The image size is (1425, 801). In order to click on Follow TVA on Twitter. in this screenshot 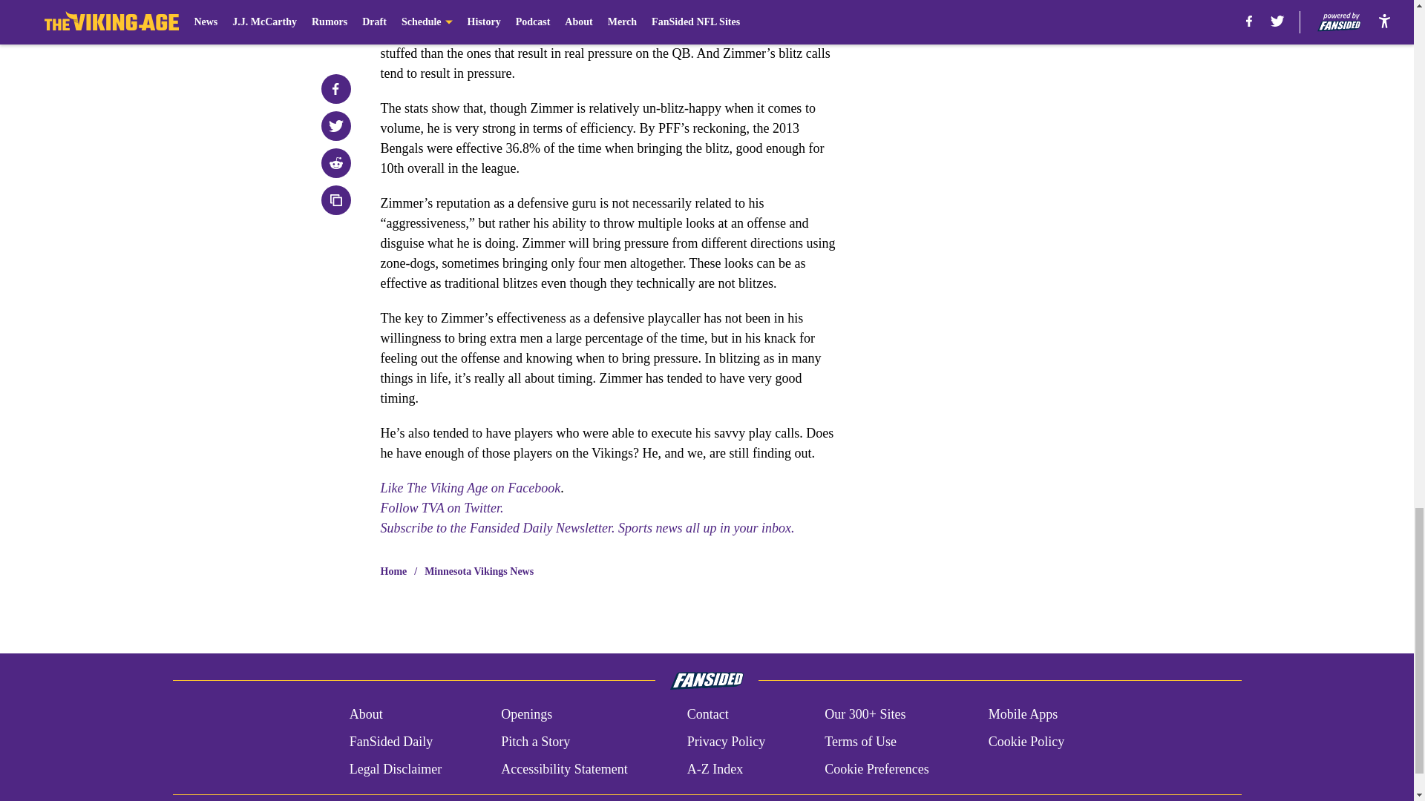, I will do `click(441, 508)`.